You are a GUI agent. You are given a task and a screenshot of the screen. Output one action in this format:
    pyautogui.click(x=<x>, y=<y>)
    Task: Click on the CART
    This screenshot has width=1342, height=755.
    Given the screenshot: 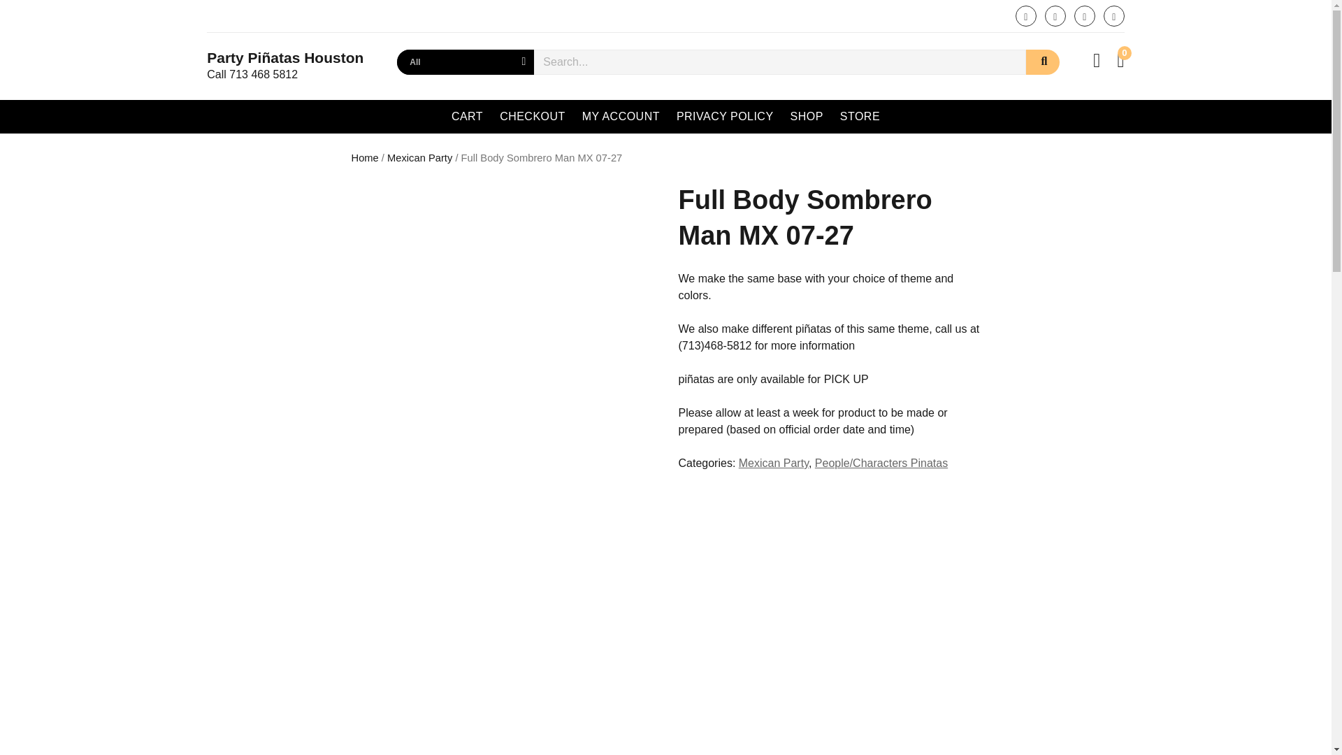 What is the action you would take?
    pyautogui.click(x=467, y=116)
    